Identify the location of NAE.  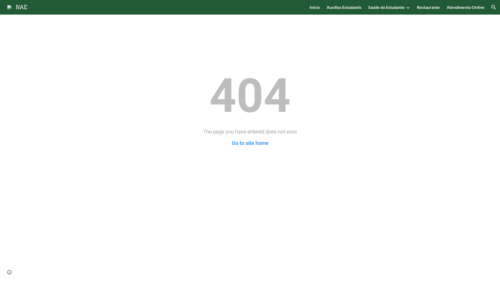
(17, 7).